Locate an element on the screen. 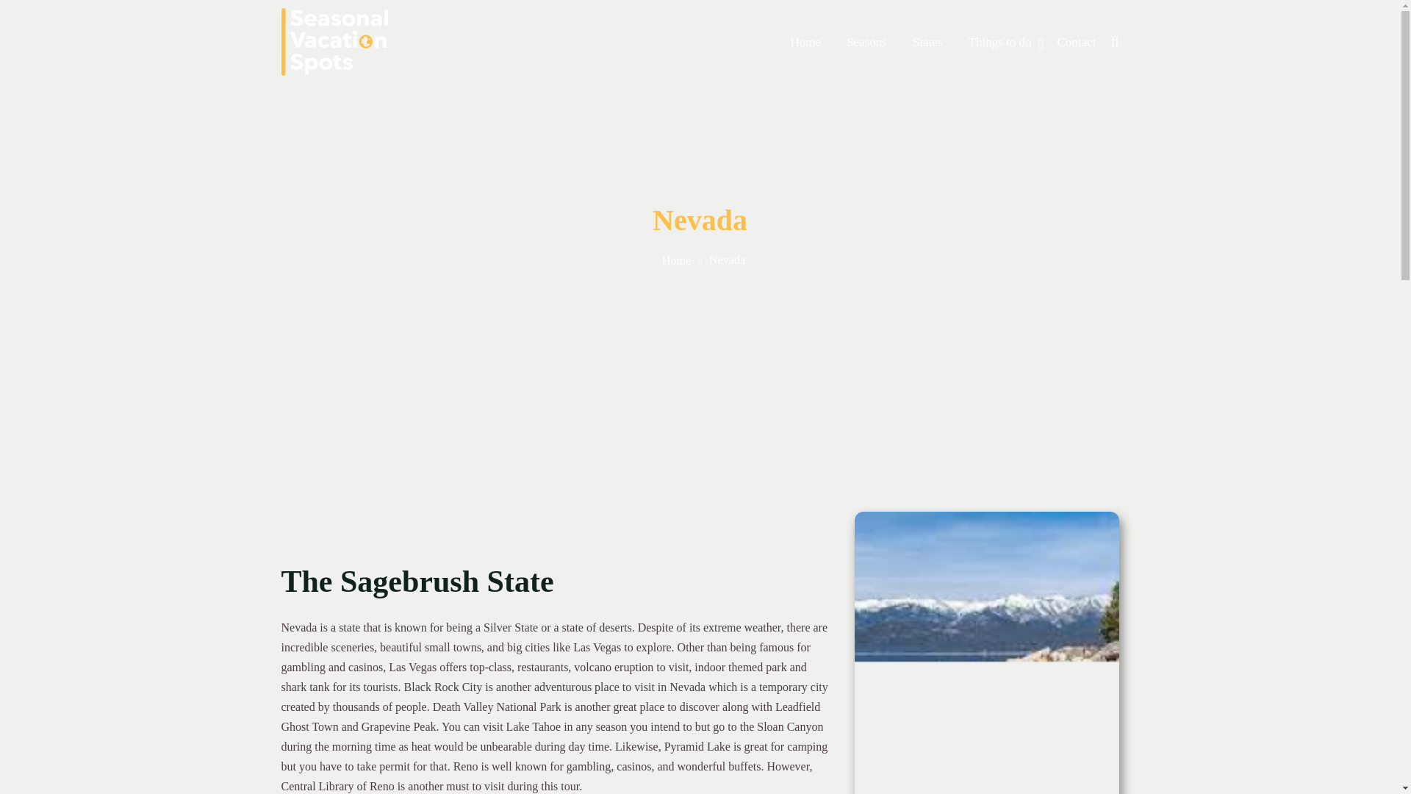 The image size is (1411, 794). Home is located at coordinates (676, 260).